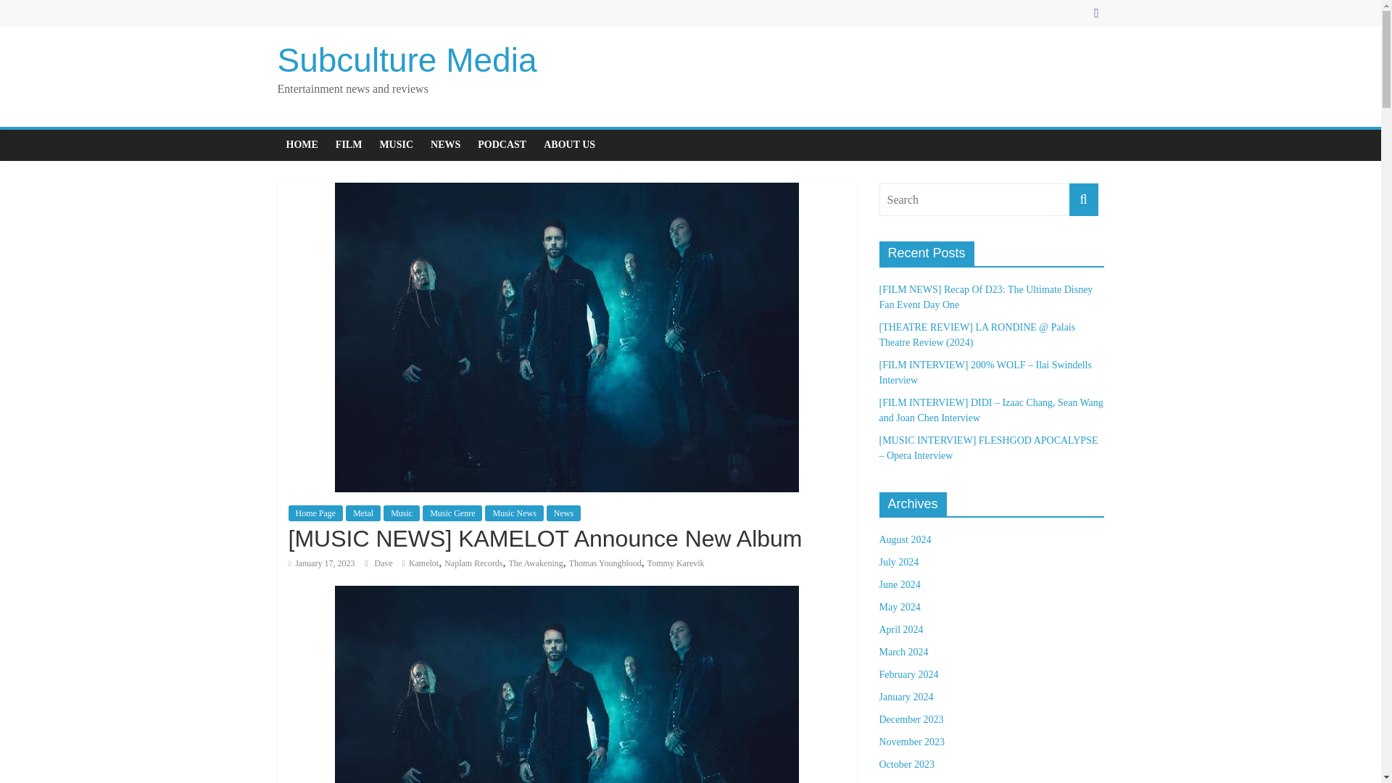 This screenshot has width=1392, height=783. I want to click on Music News, so click(513, 513).